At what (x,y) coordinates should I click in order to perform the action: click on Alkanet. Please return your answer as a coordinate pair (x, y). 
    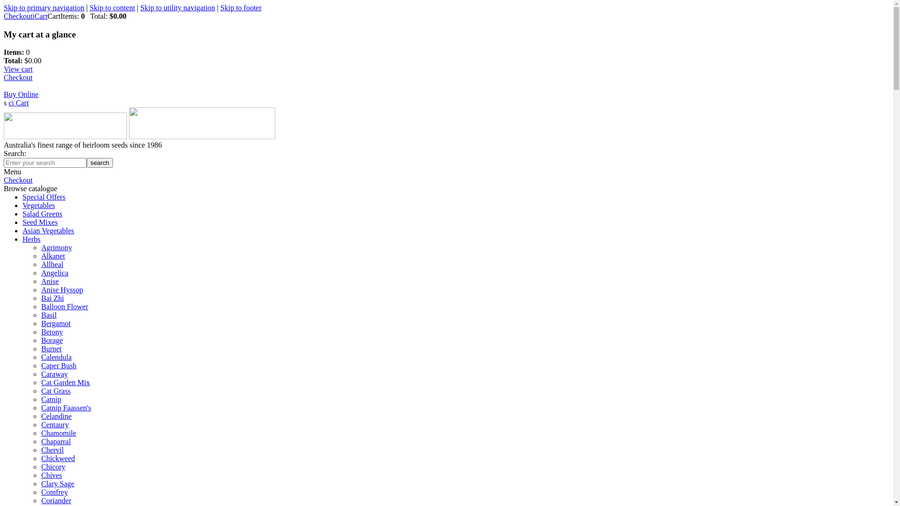
    Looking at the image, I should click on (53, 256).